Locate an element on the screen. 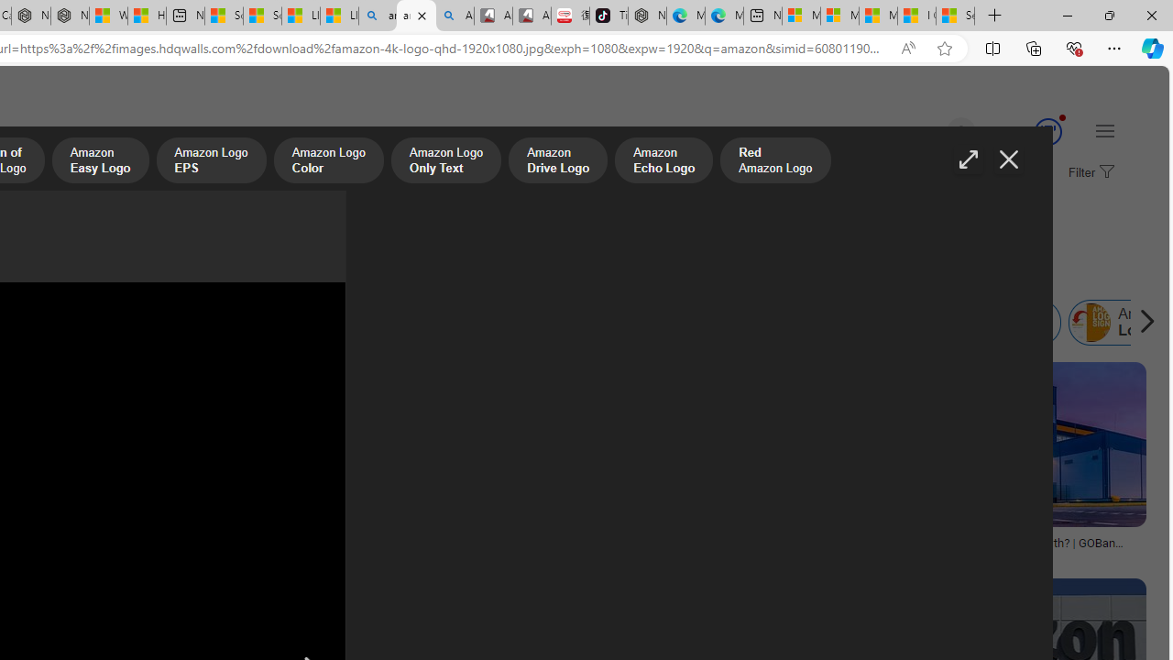 This screenshot has width=1173, height=660. Amazon Easy Logo is located at coordinates (100, 162).